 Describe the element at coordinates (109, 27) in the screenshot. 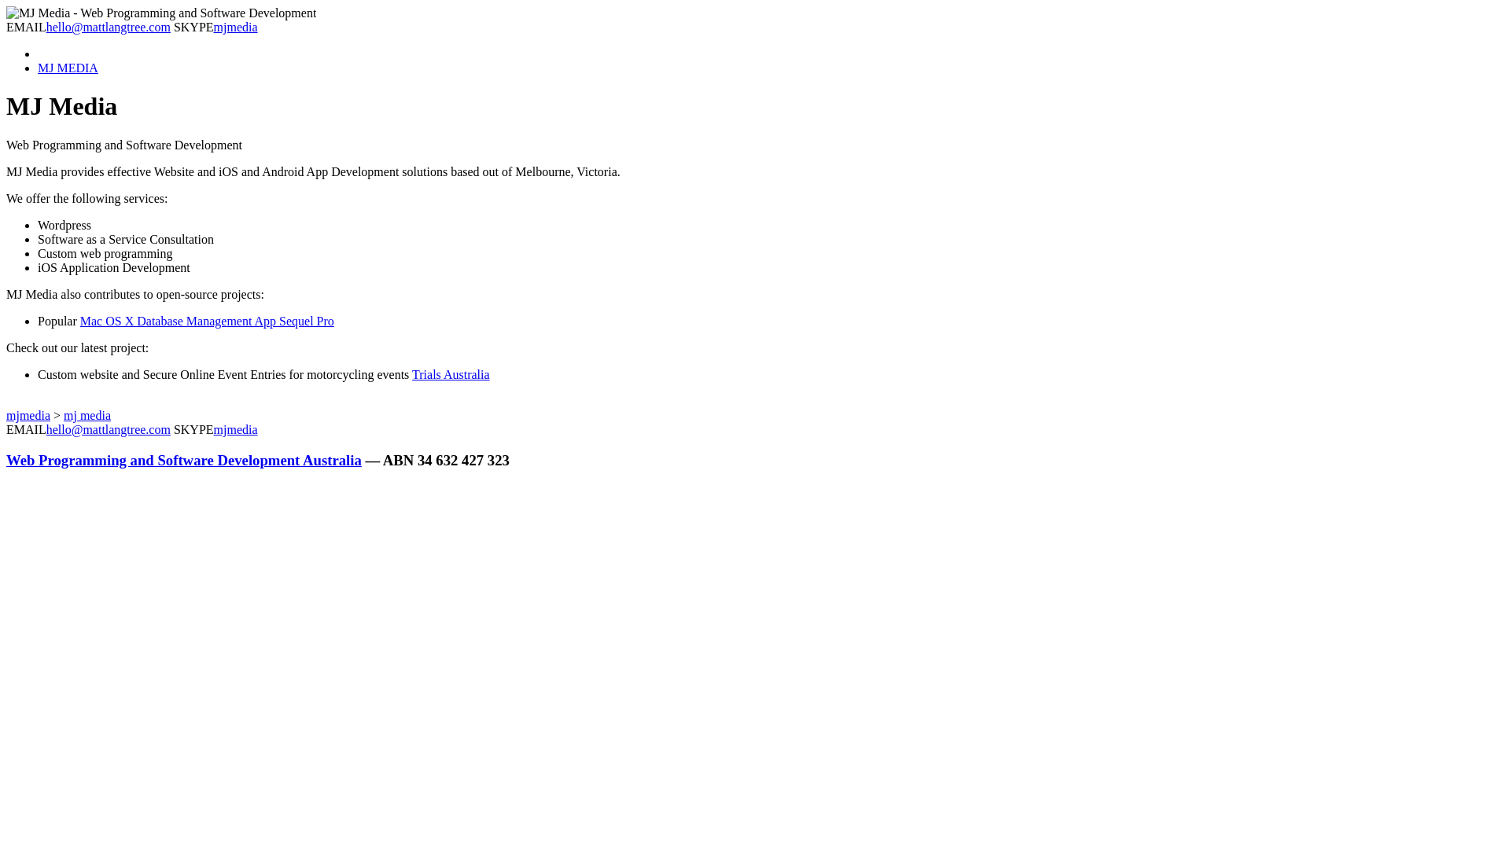

I see `hello@mattlangtree.com` at that location.